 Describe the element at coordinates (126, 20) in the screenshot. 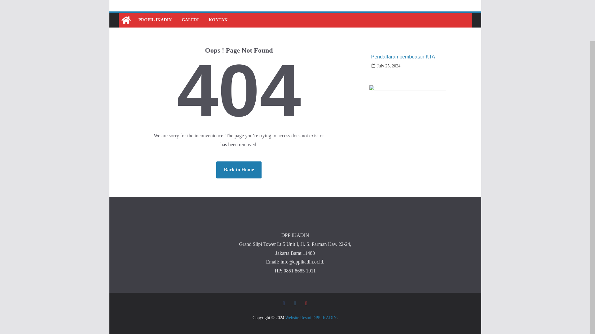

I see `Website Resmi DPP IKADIN` at that location.